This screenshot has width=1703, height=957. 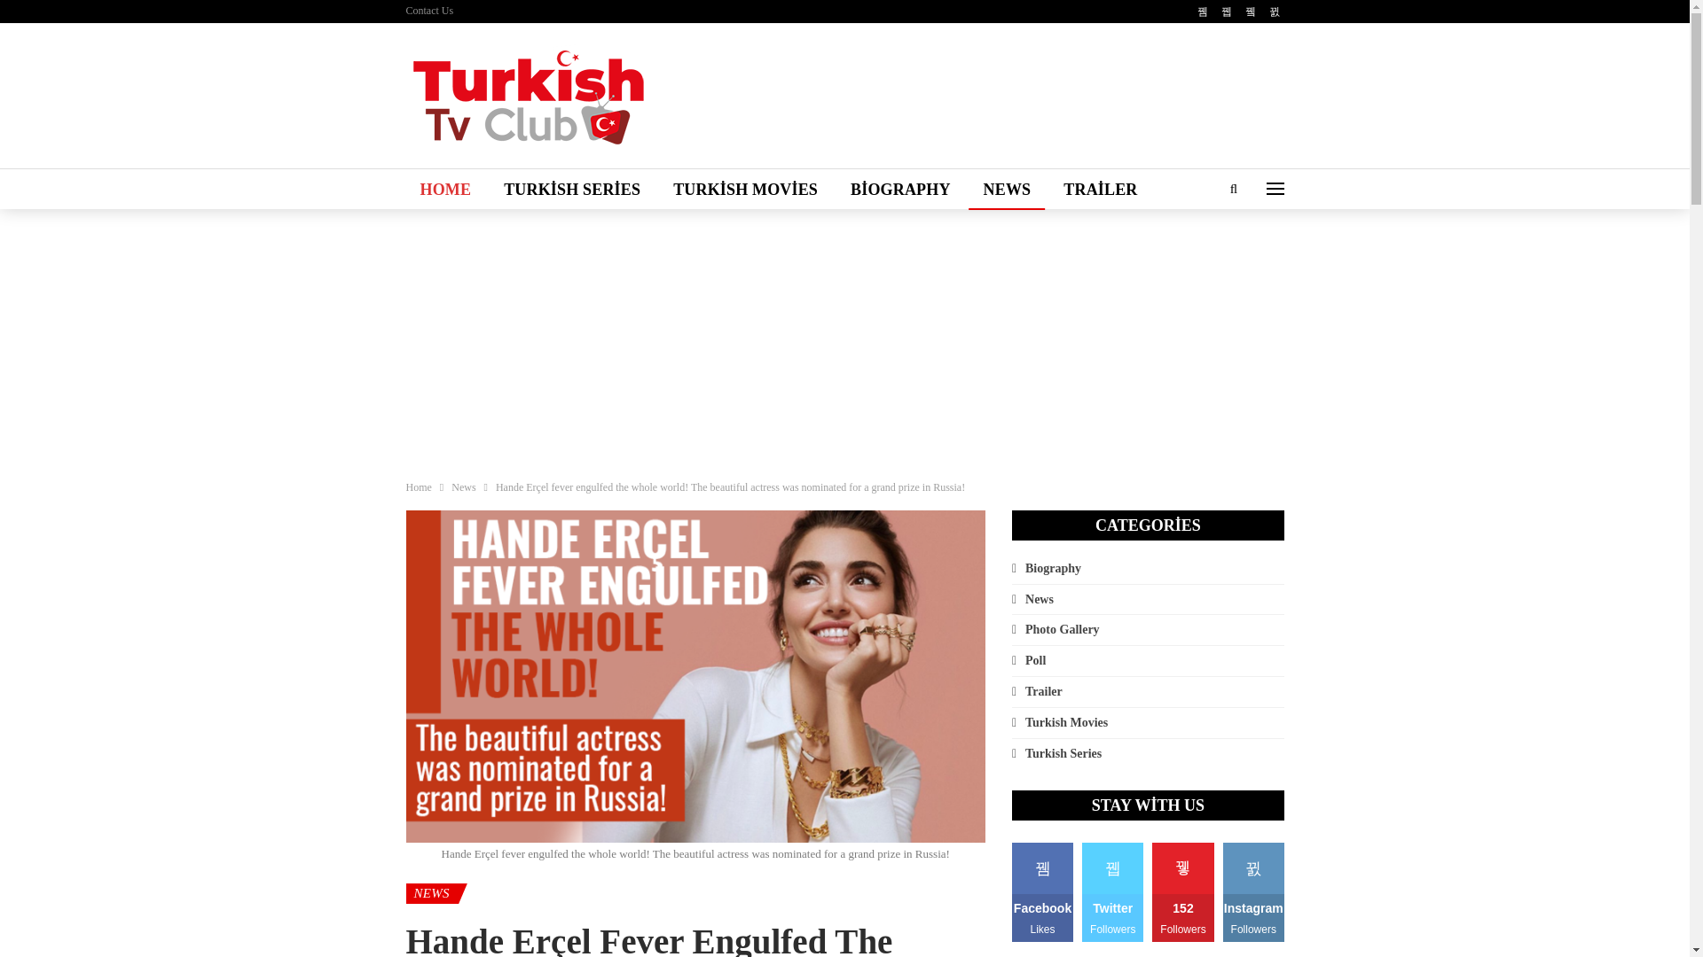 What do you see at coordinates (463, 486) in the screenshot?
I see `News` at bounding box center [463, 486].